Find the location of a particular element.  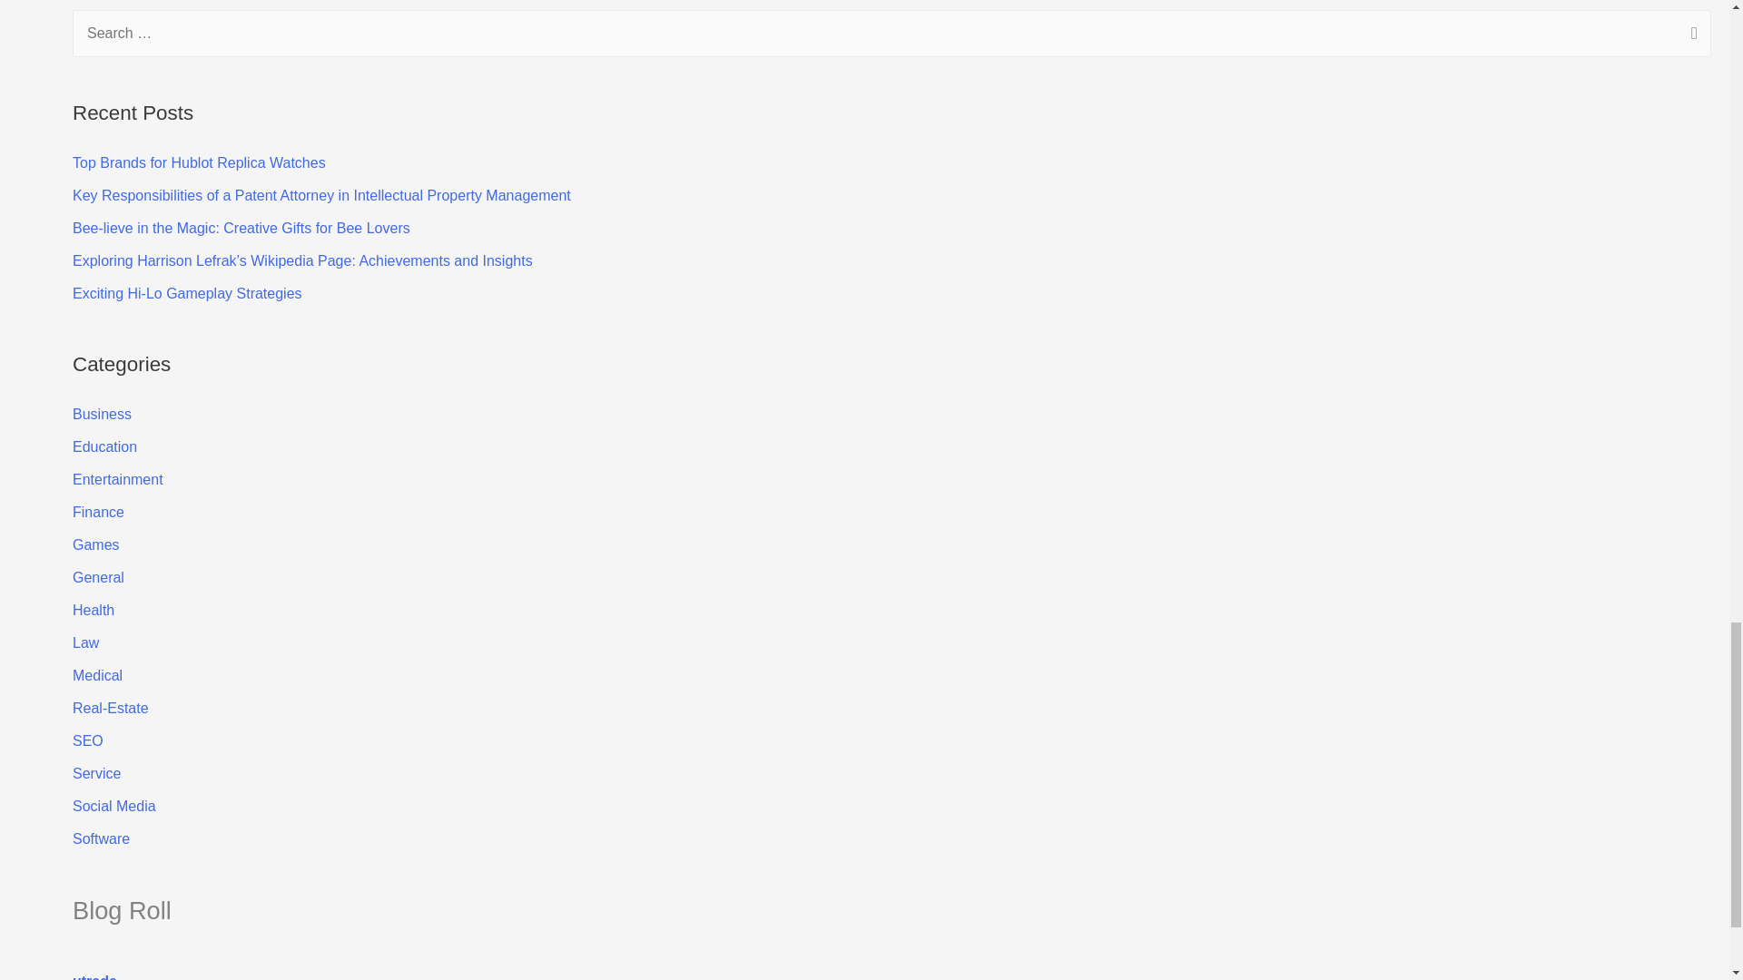

SEO is located at coordinates (87, 740).